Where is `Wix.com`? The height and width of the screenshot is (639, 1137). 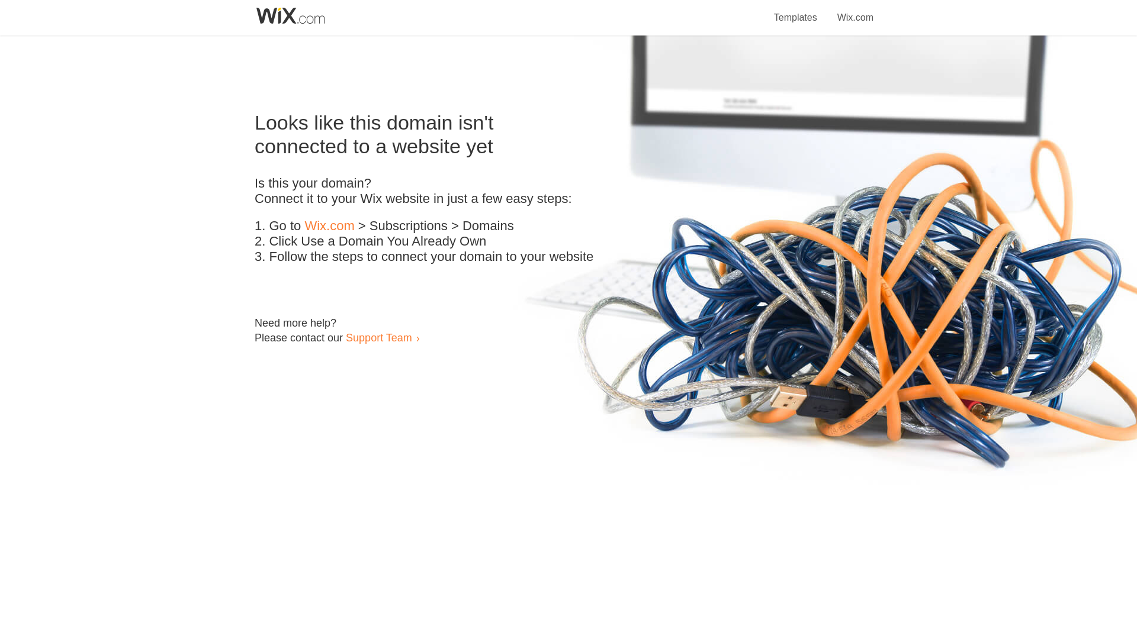
Wix.com is located at coordinates (329, 226).